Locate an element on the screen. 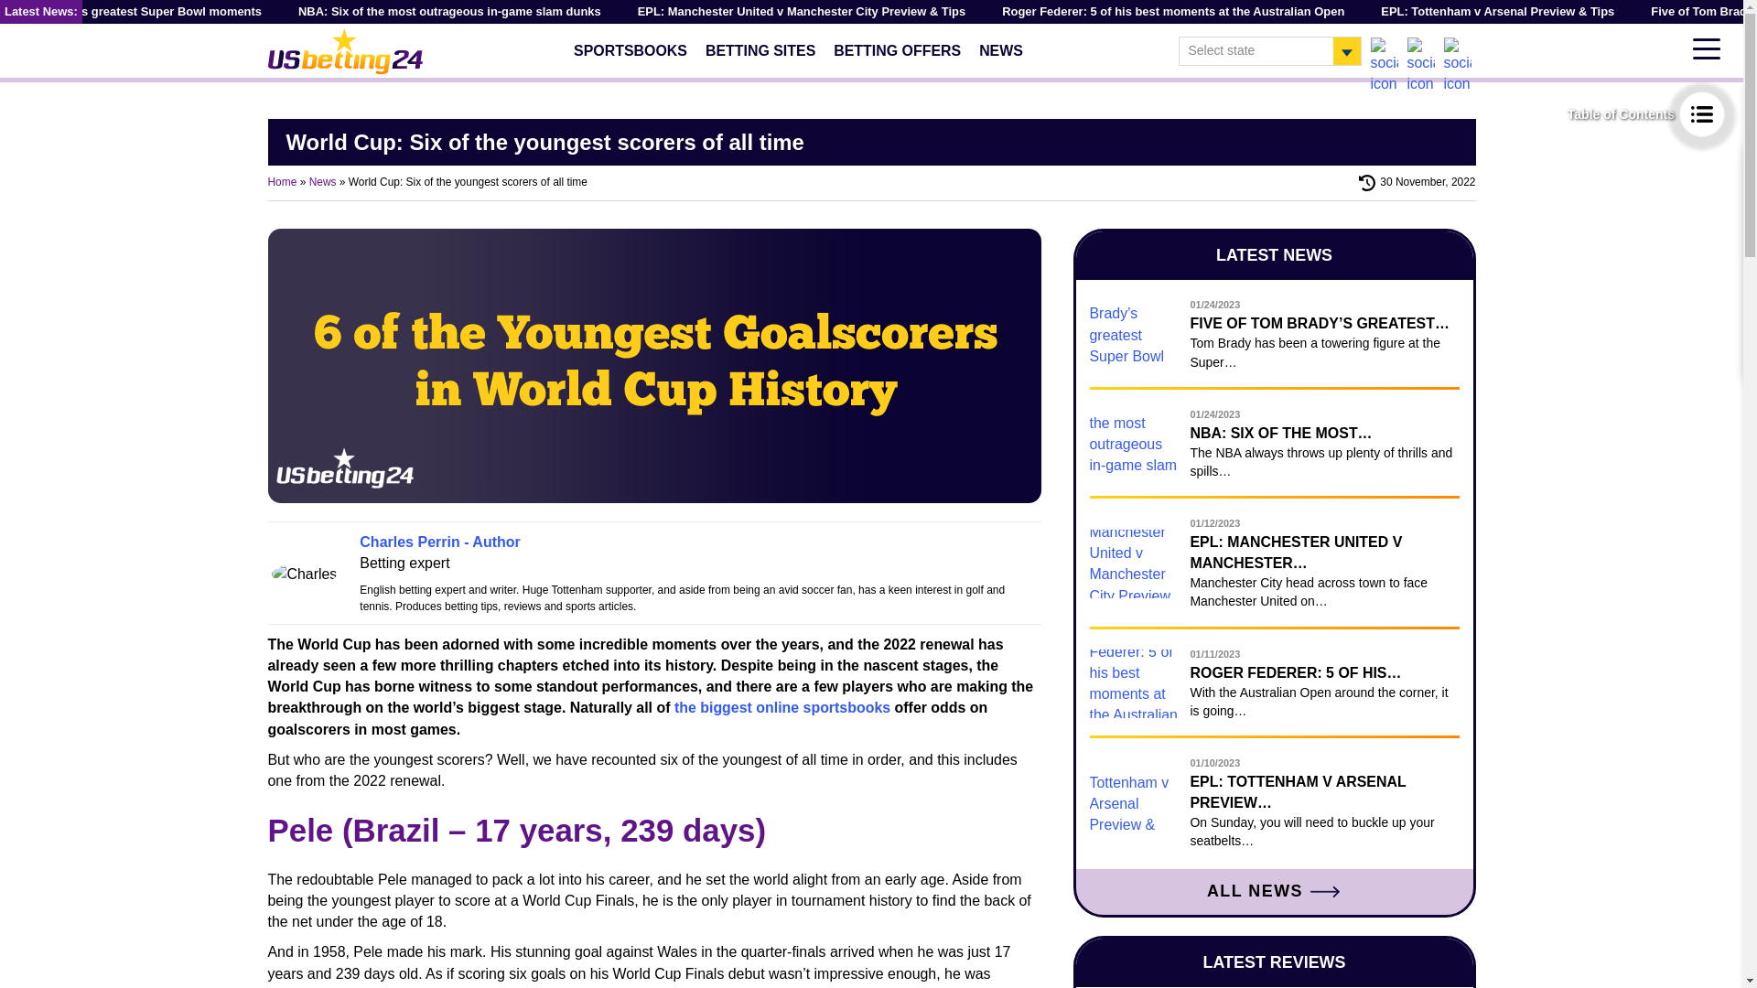  BETTING SITES is located at coordinates (760, 49).